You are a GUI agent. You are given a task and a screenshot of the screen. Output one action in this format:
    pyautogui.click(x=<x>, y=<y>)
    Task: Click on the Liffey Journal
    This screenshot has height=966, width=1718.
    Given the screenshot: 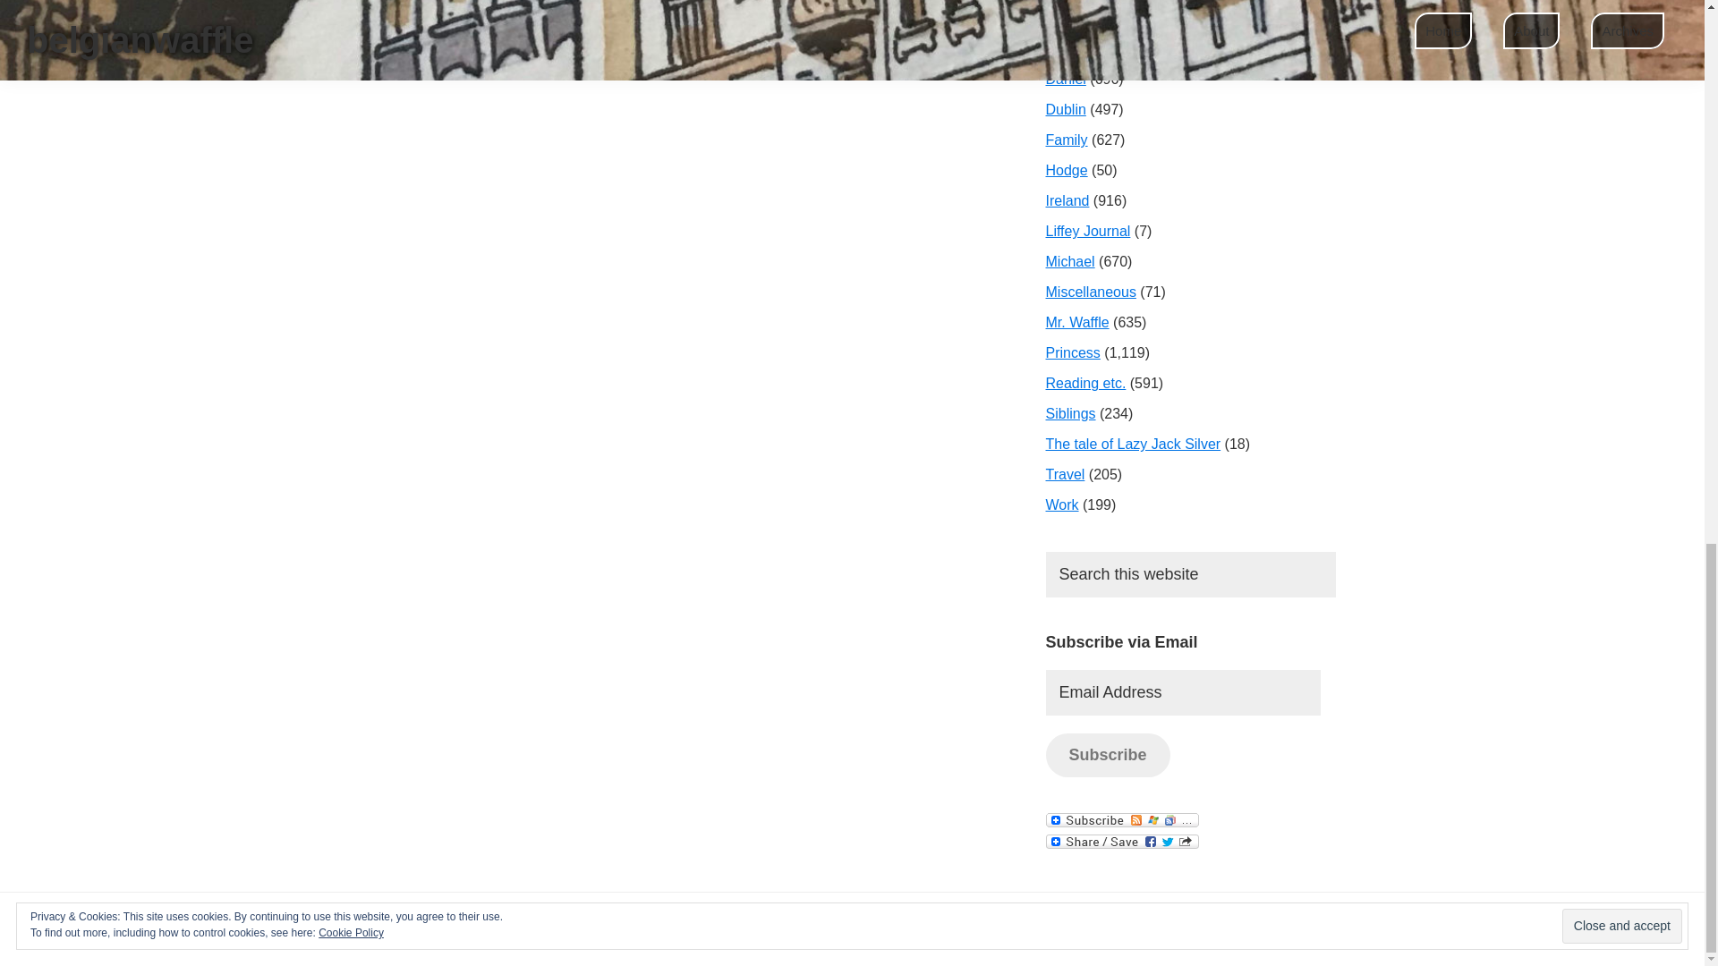 What is the action you would take?
    pyautogui.click(x=1087, y=231)
    